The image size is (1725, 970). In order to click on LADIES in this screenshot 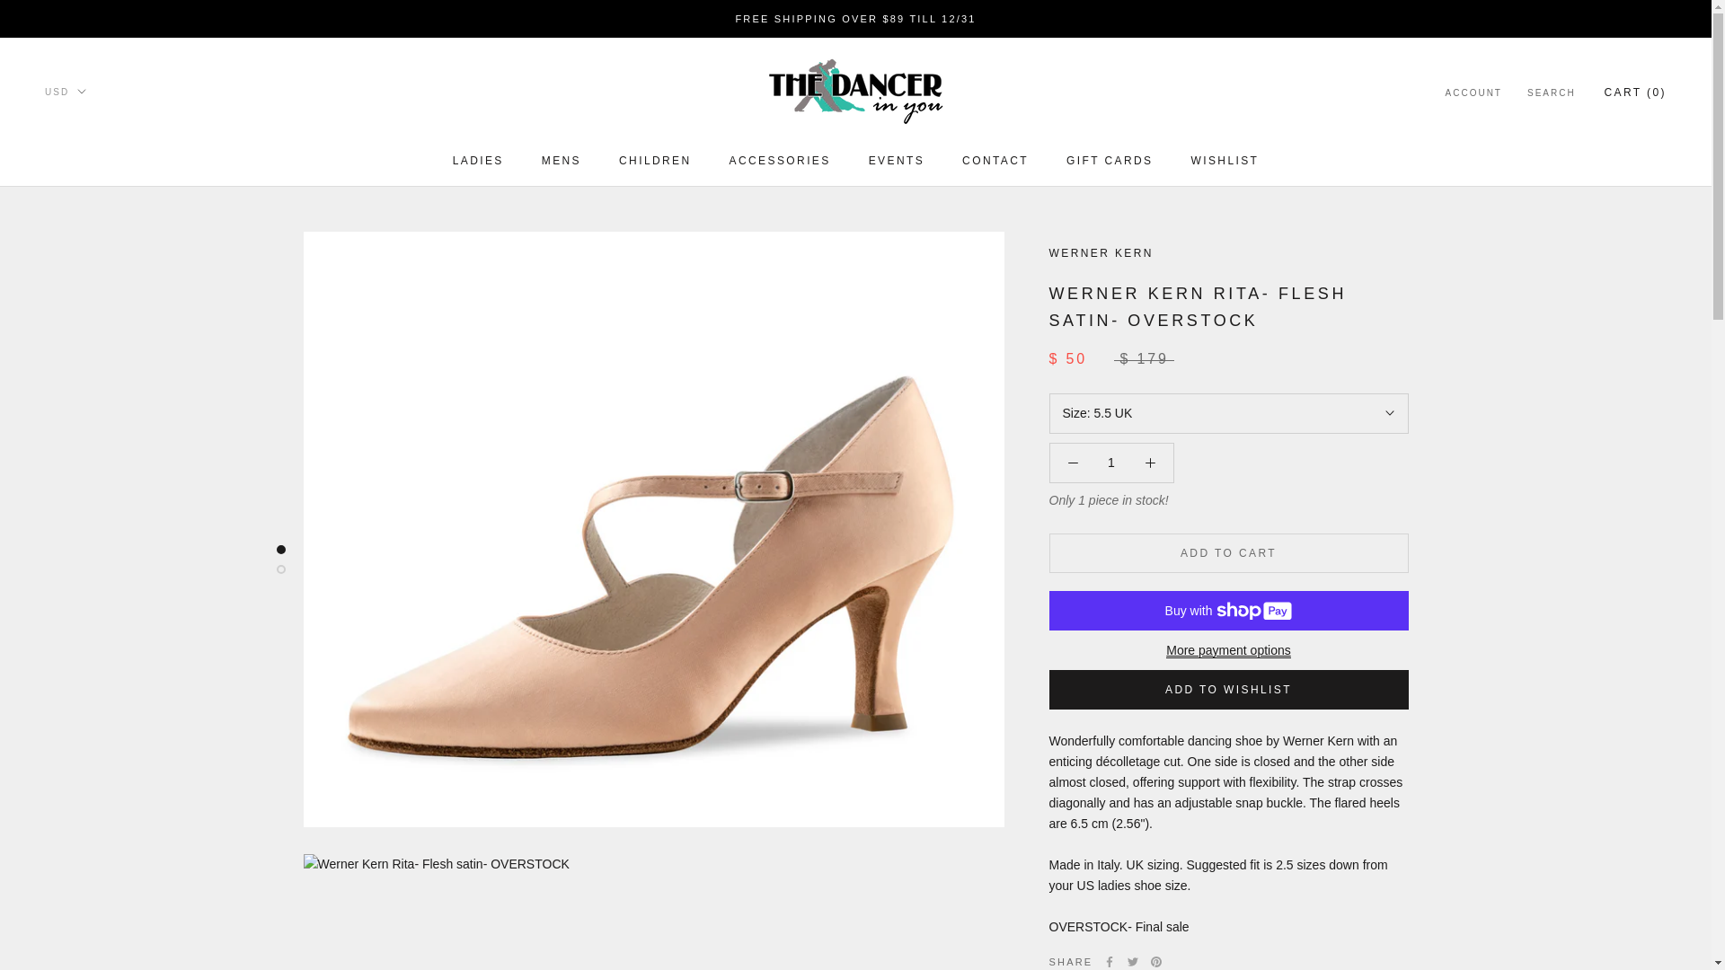, I will do `click(478, 160)`.